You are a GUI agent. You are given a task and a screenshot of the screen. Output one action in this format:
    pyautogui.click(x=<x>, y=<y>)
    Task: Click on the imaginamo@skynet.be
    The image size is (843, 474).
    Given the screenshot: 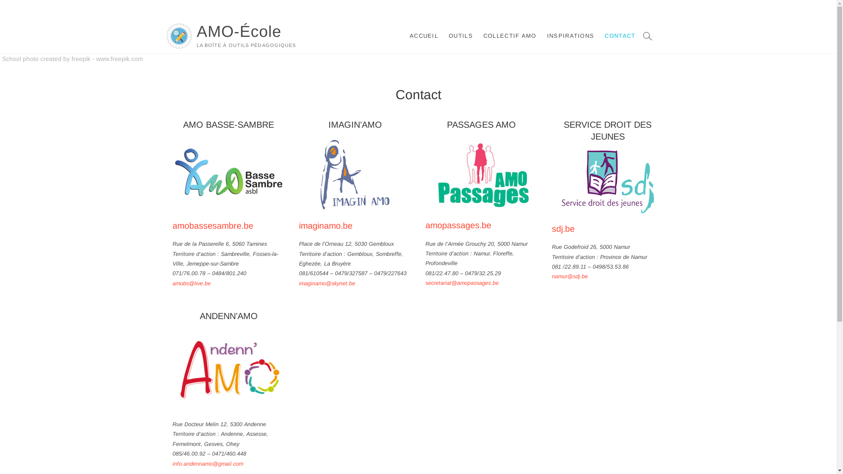 What is the action you would take?
    pyautogui.click(x=327, y=284)
    